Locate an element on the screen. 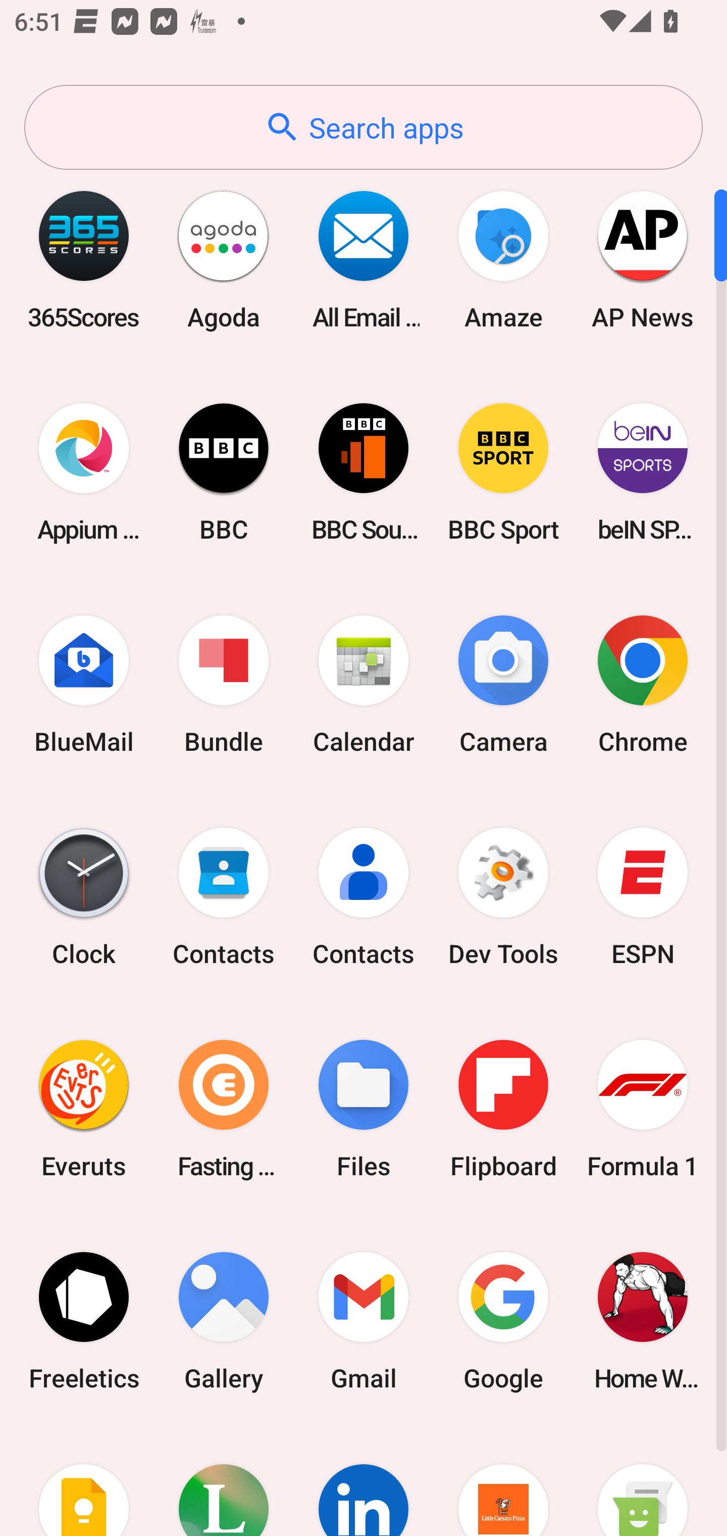 Image resolution: width=727 pixels, height=1536 pixels. Flipboard is located at coordinates (503, 1109).